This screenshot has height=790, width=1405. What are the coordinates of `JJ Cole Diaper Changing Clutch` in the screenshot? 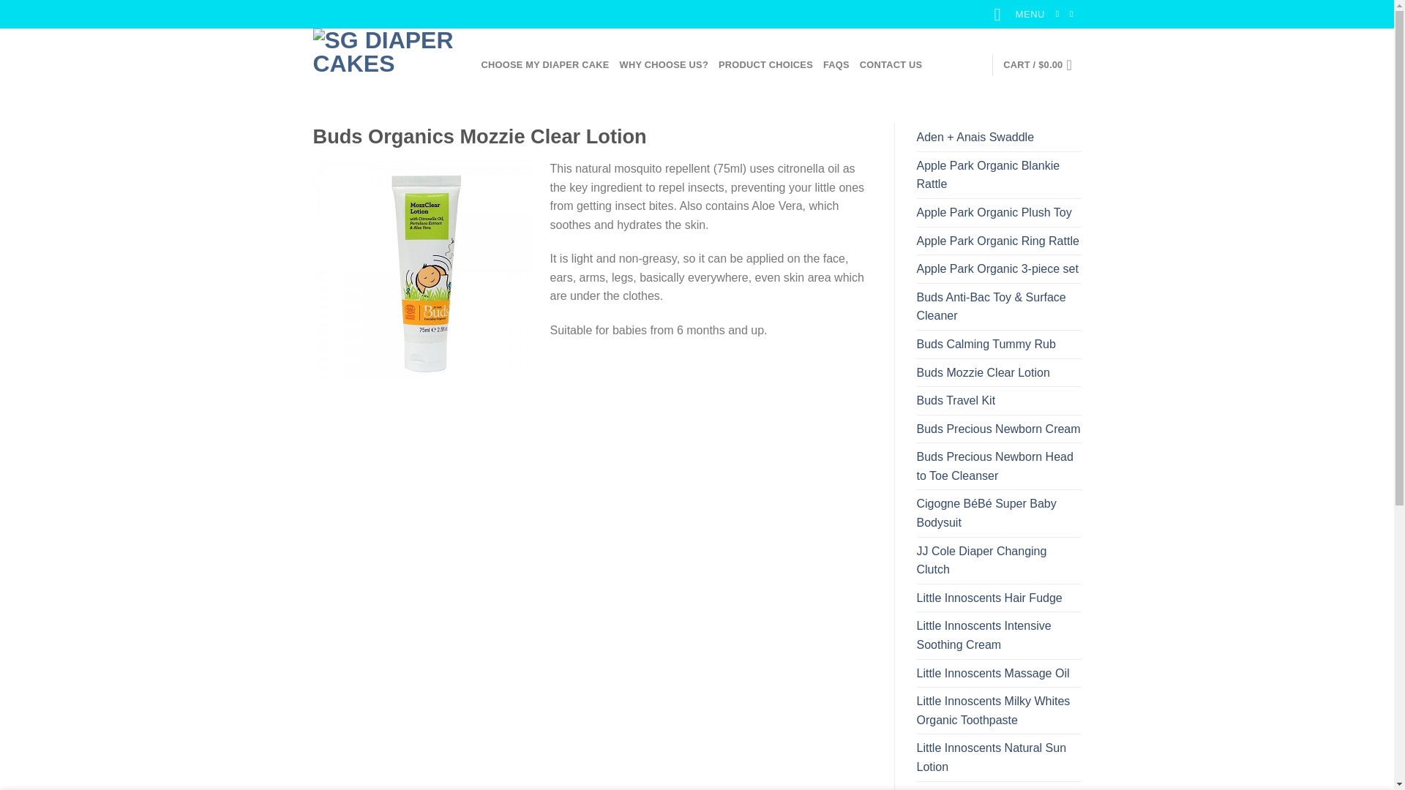 It's located at (998, 560).